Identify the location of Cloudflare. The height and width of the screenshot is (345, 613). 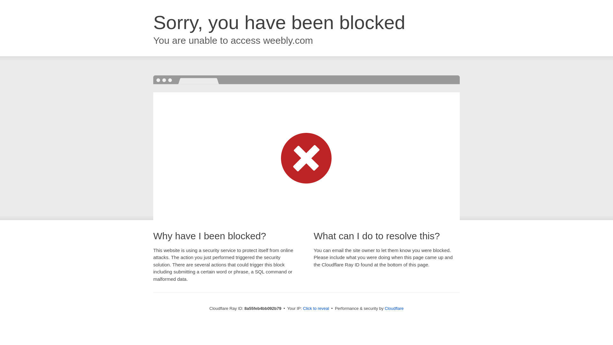
(394, 308).